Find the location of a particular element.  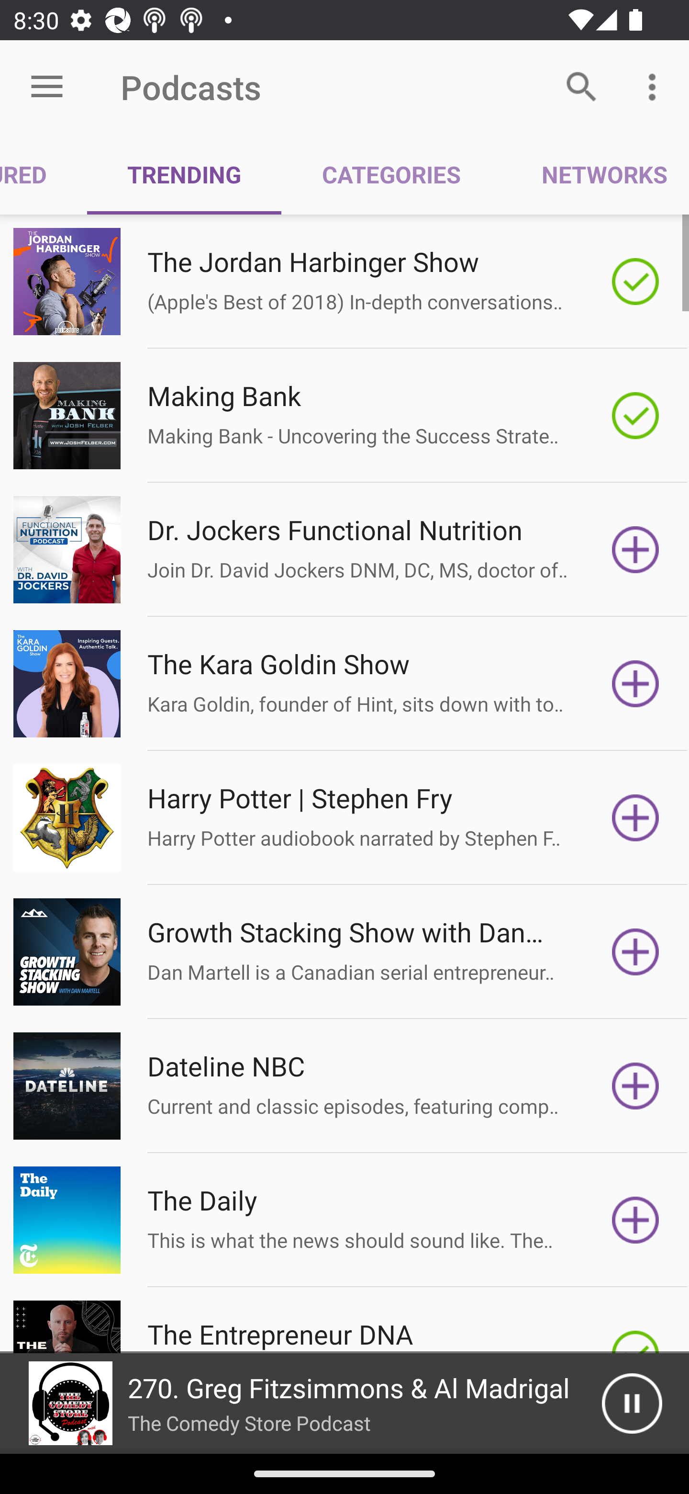

CATEGORIES is located at coordinates (390, 174).